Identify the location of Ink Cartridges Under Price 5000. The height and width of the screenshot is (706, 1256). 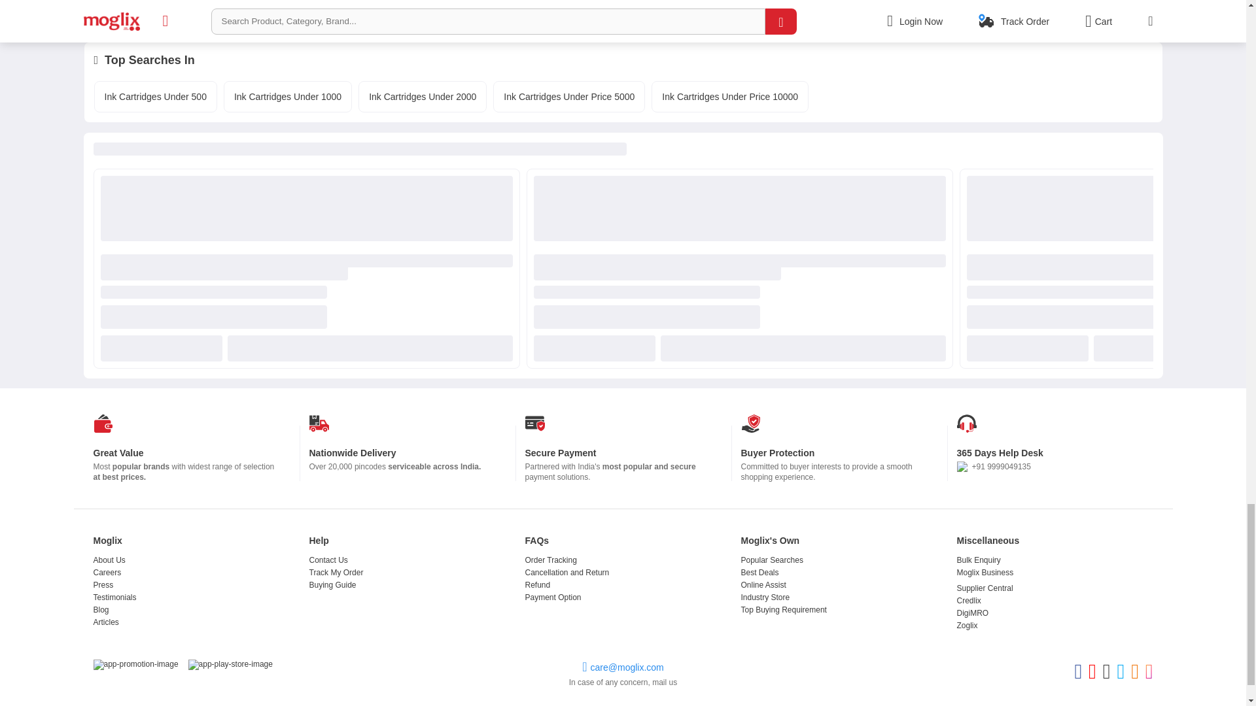
(568, 97).